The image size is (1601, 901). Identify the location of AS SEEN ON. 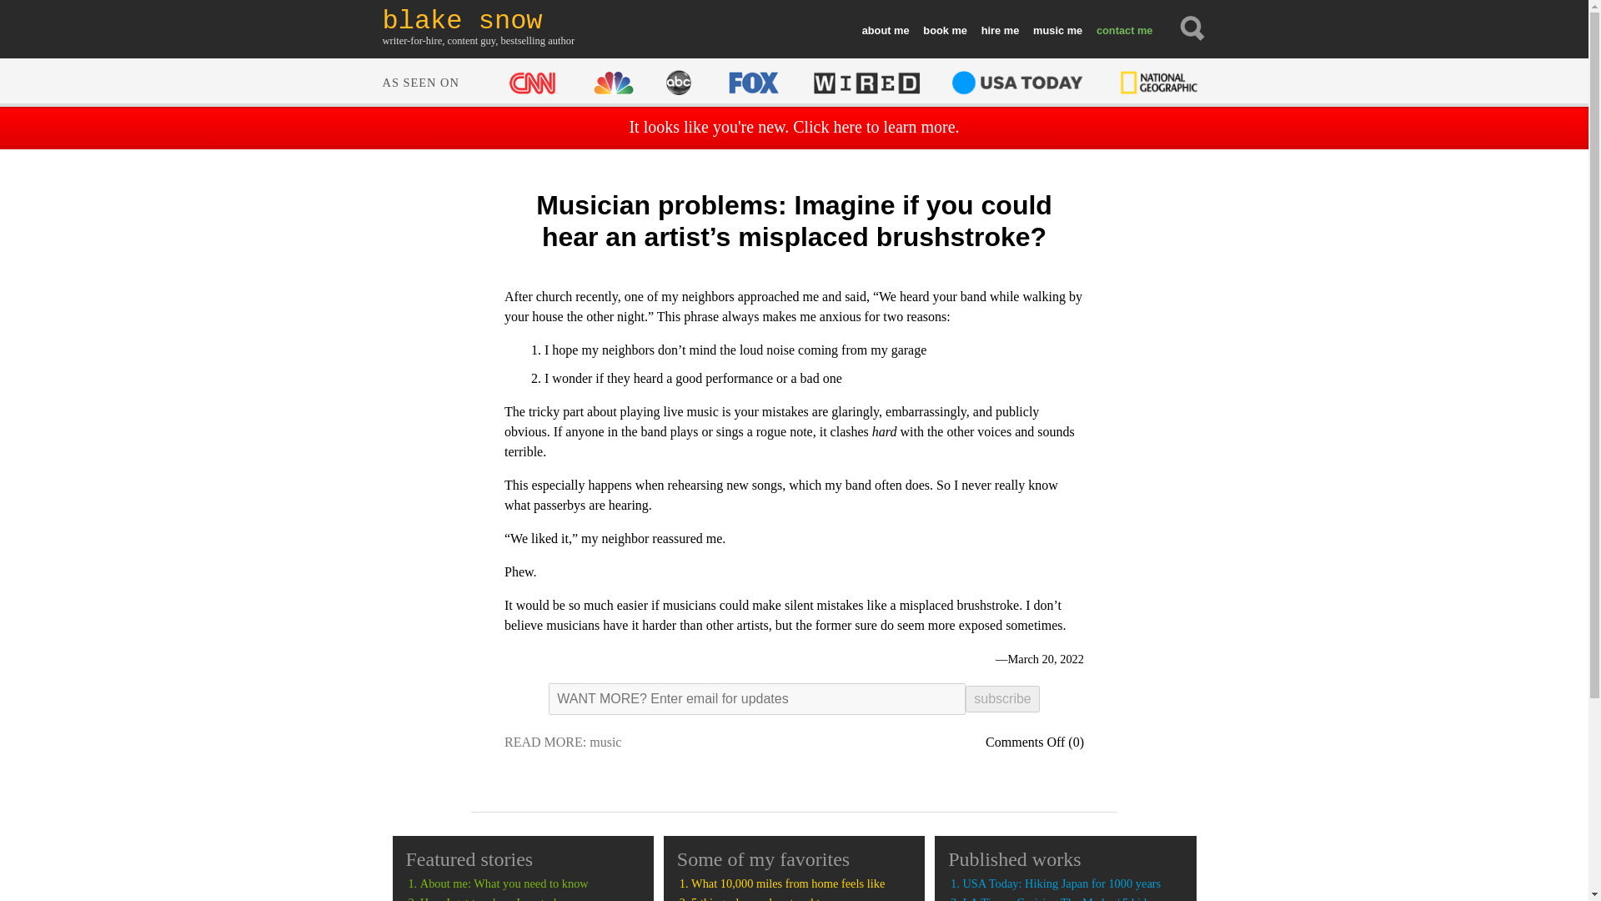
(791, 80).